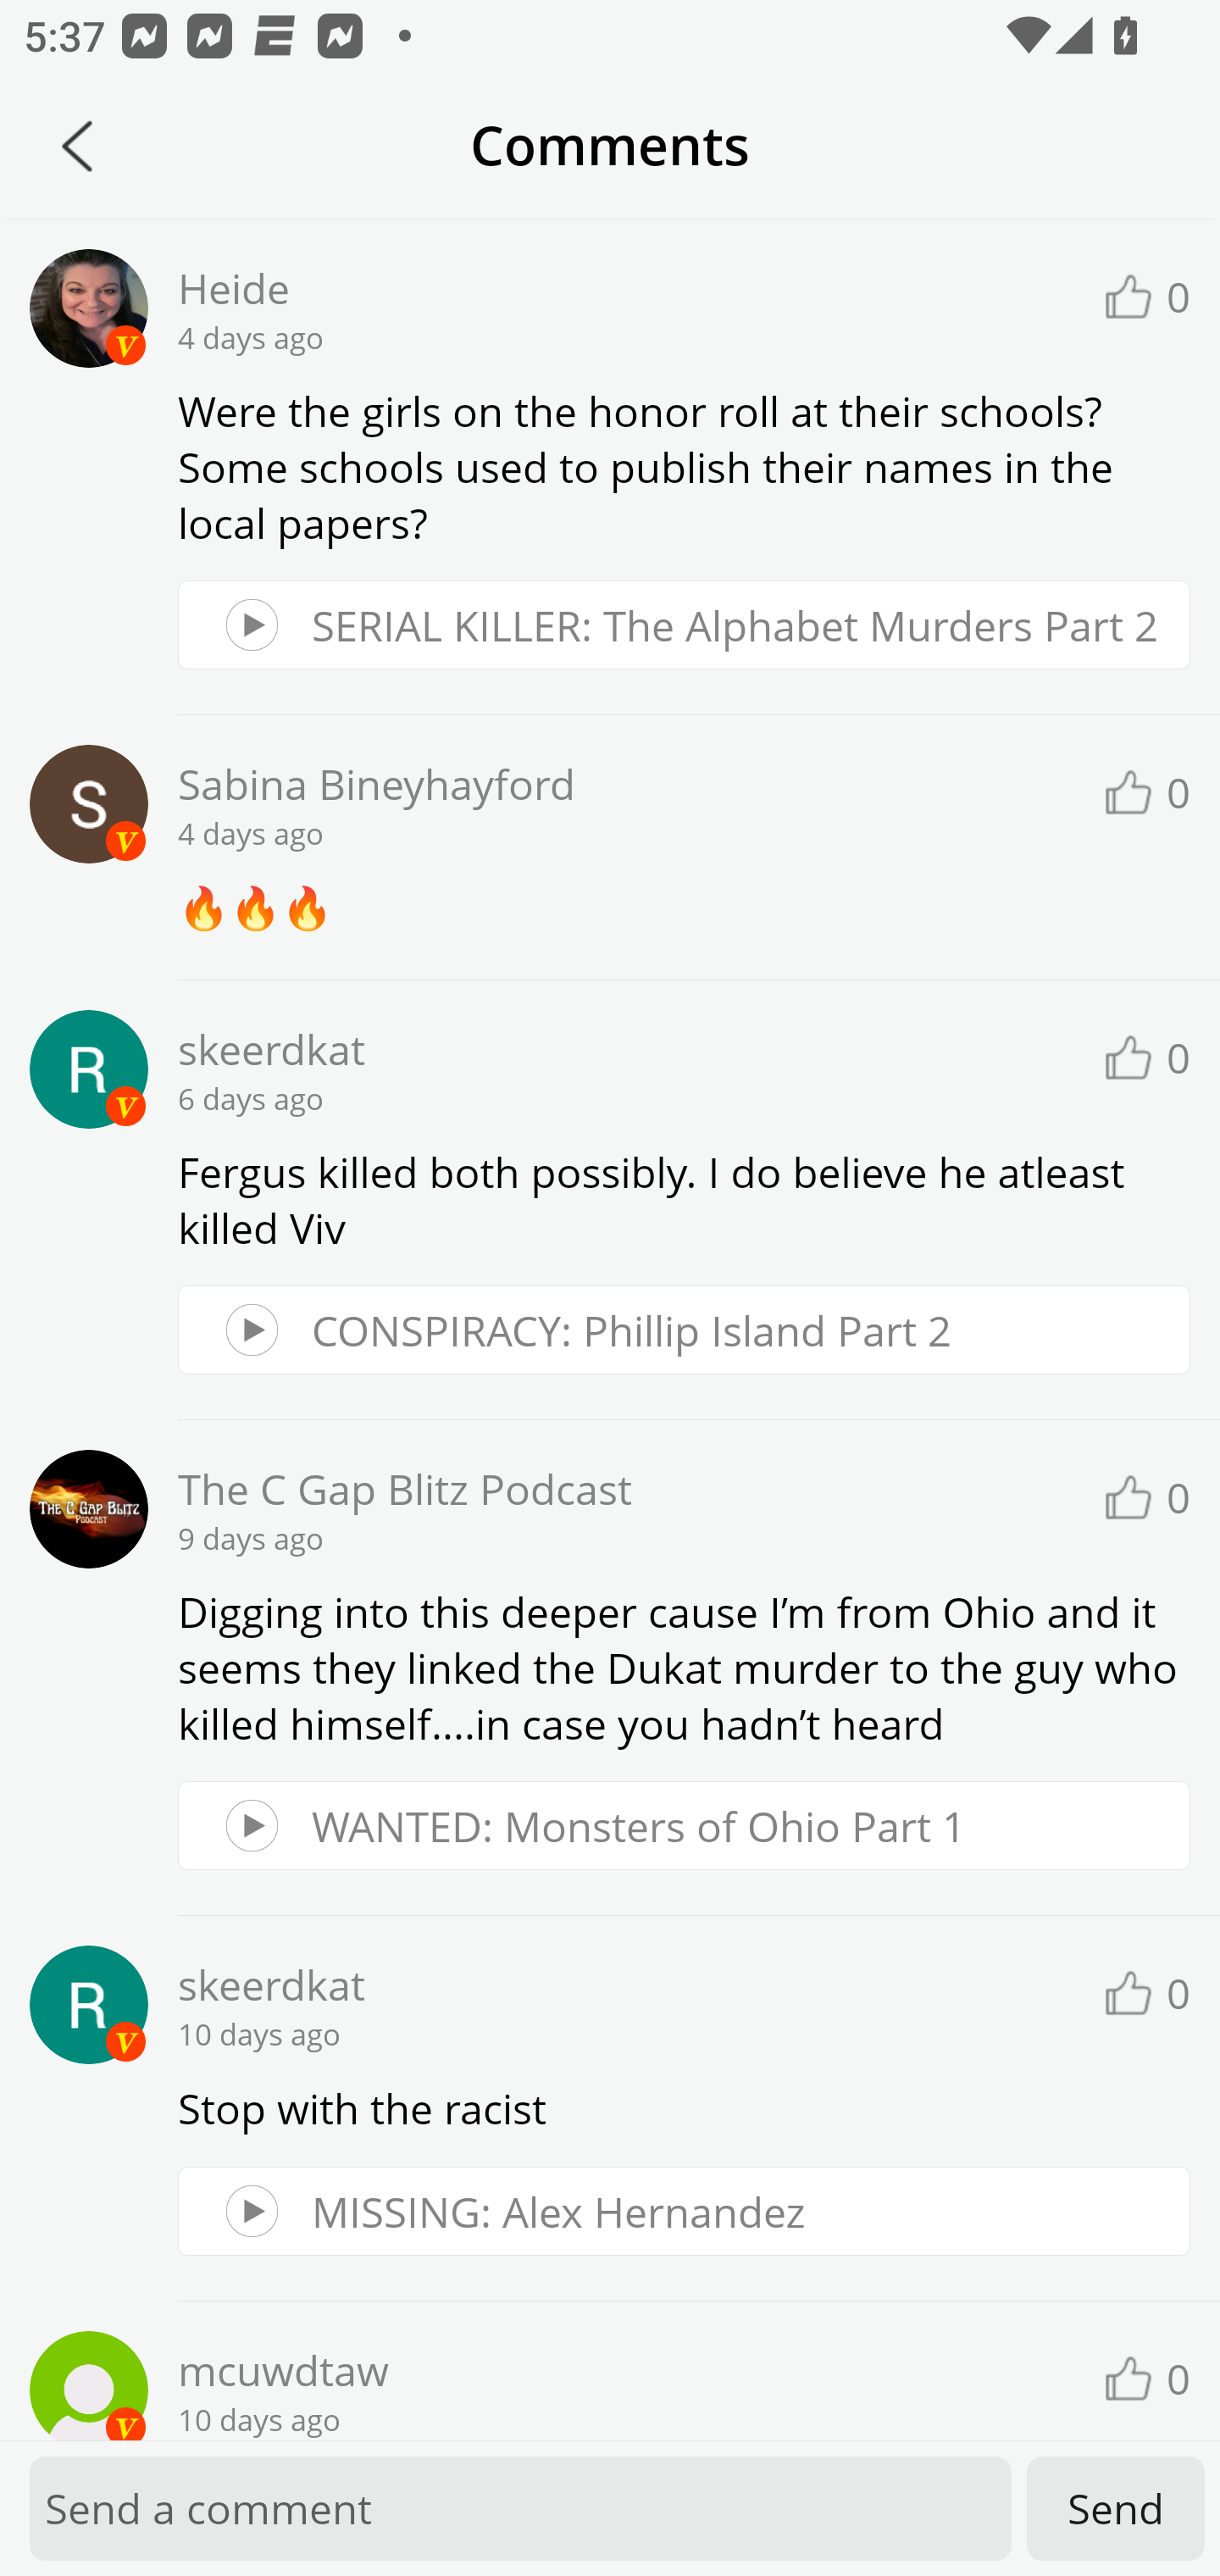  Describe the element at coordinates (77, 146) in the screenshot. I see `Back` at that location.